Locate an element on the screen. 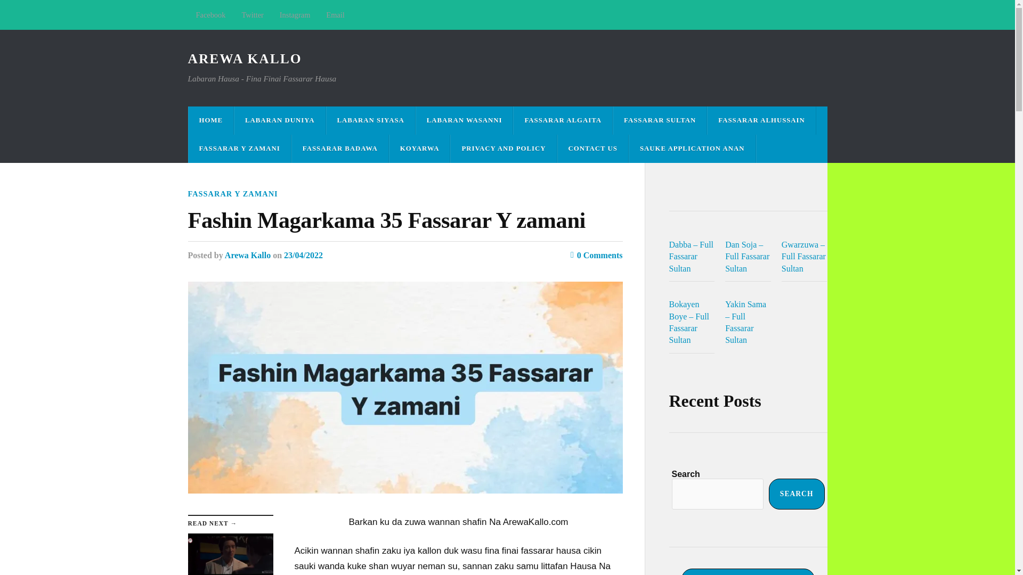 Image resolution: width=1023 pixels, height=575 pixels. SAUKE APPLICATION ANAN is located at coordinates (692, 148).